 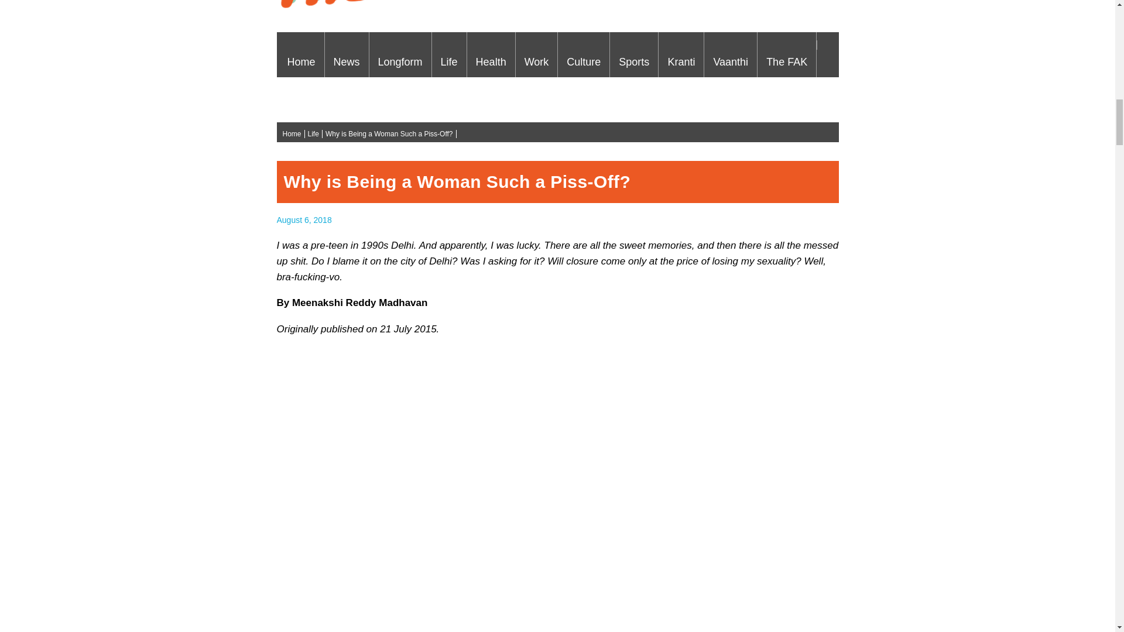 I want to click on Longform, so click(x=400, y=54).